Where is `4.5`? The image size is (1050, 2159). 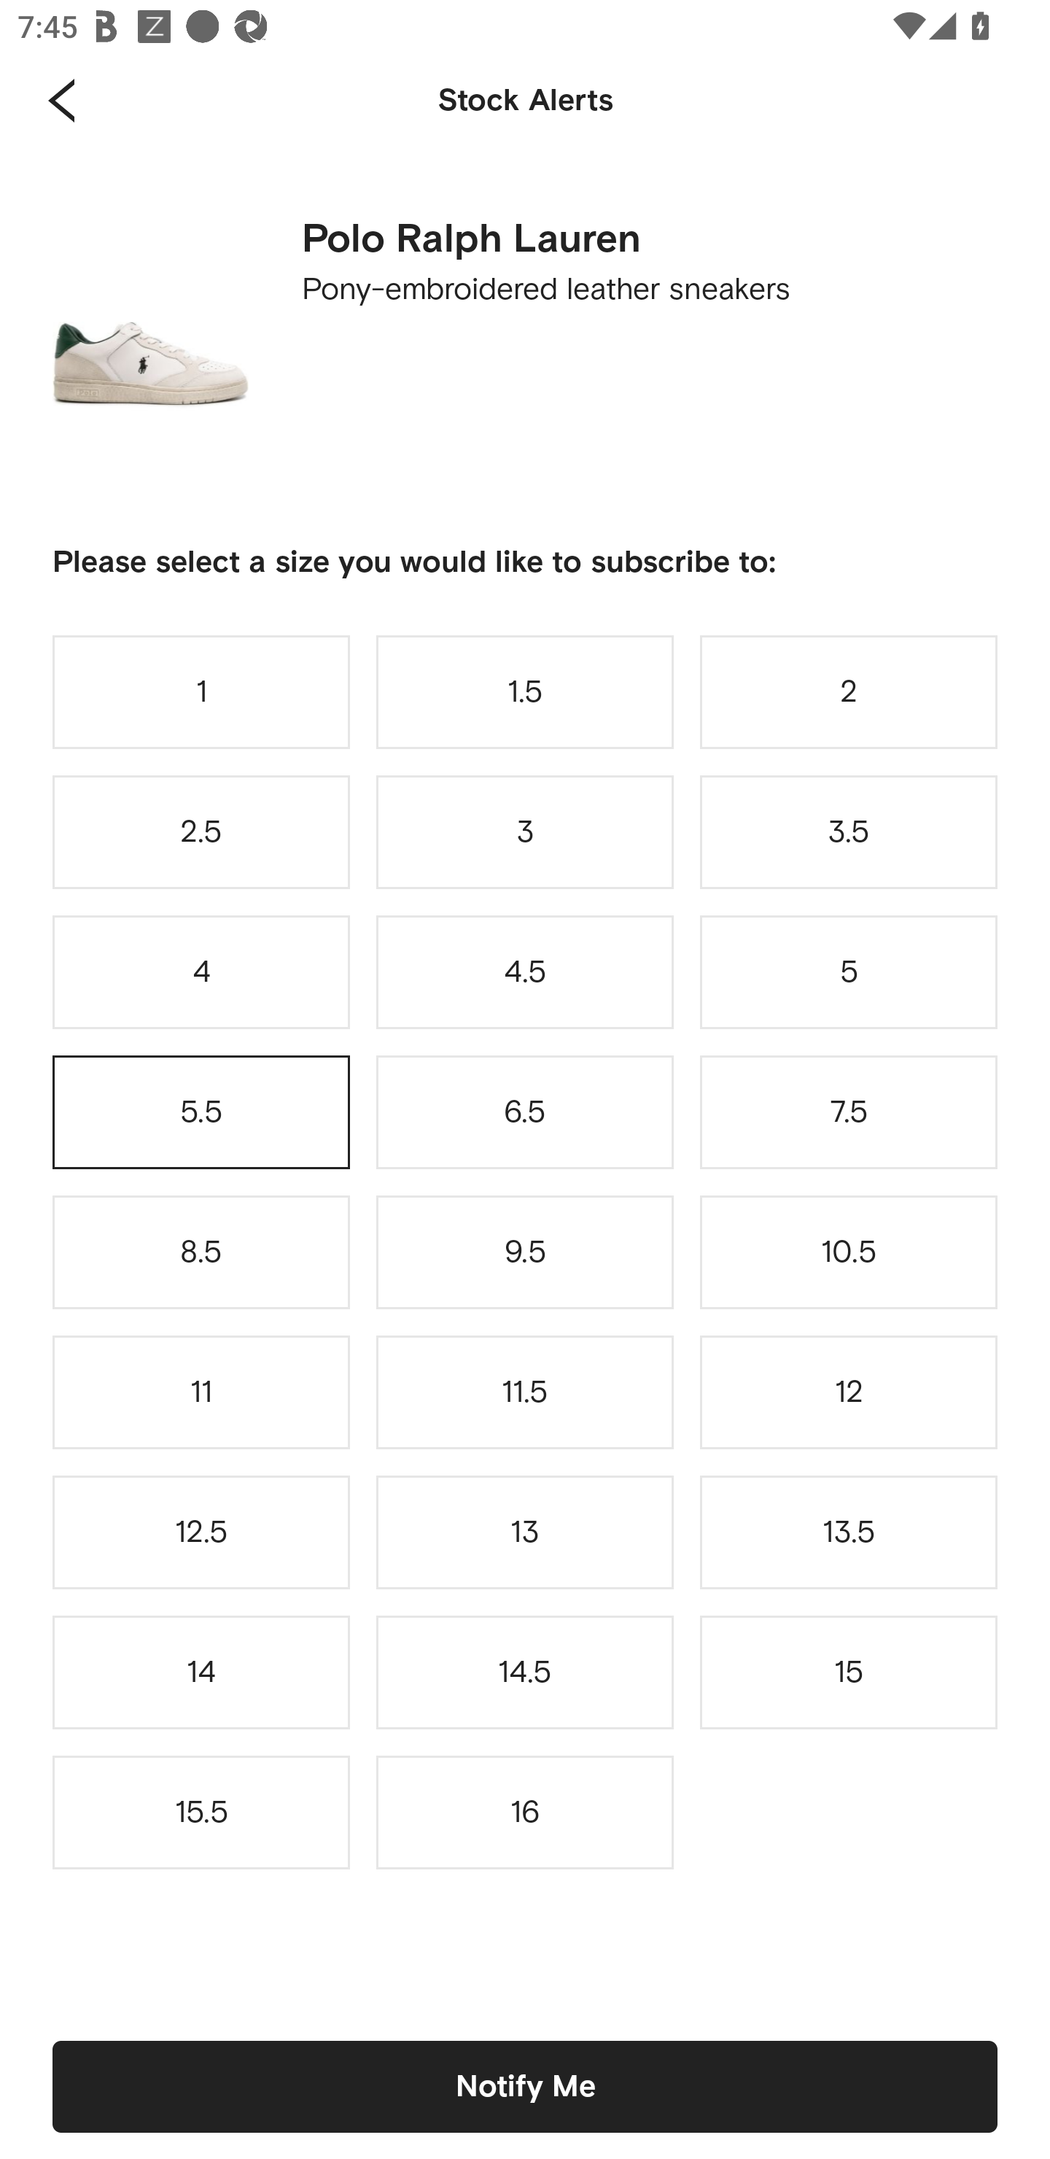 4.5 is located at coordinates (525, 972).